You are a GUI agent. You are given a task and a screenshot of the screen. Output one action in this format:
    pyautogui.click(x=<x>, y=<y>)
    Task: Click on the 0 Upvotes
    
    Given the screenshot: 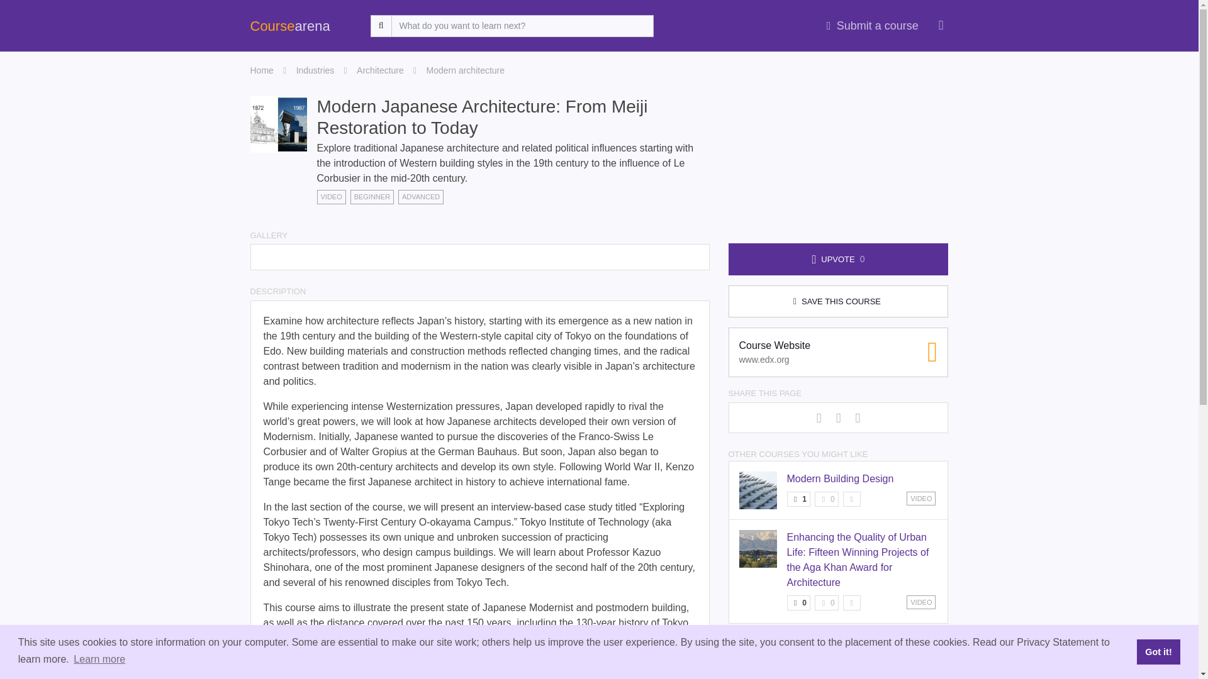 What is the action you would take?
    pyautogui.click(x=380, y=70)
    